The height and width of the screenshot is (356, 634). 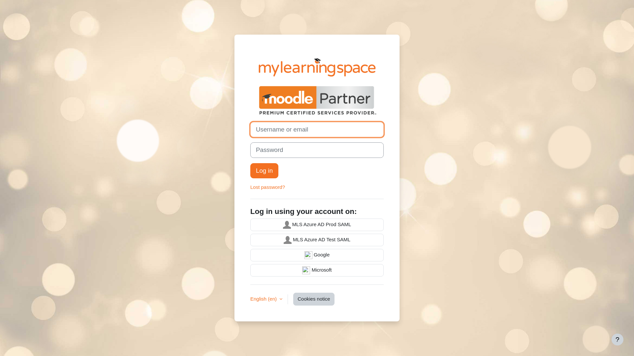 What do you see at coordinates (317, 255) in the screenshot?
I see `Google` at bounding box center [317, 255].